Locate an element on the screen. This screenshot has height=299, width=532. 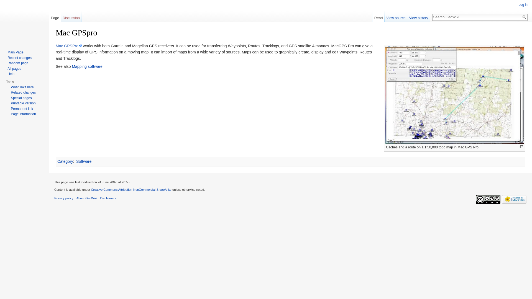
Category is located at coordinates (65, 161).